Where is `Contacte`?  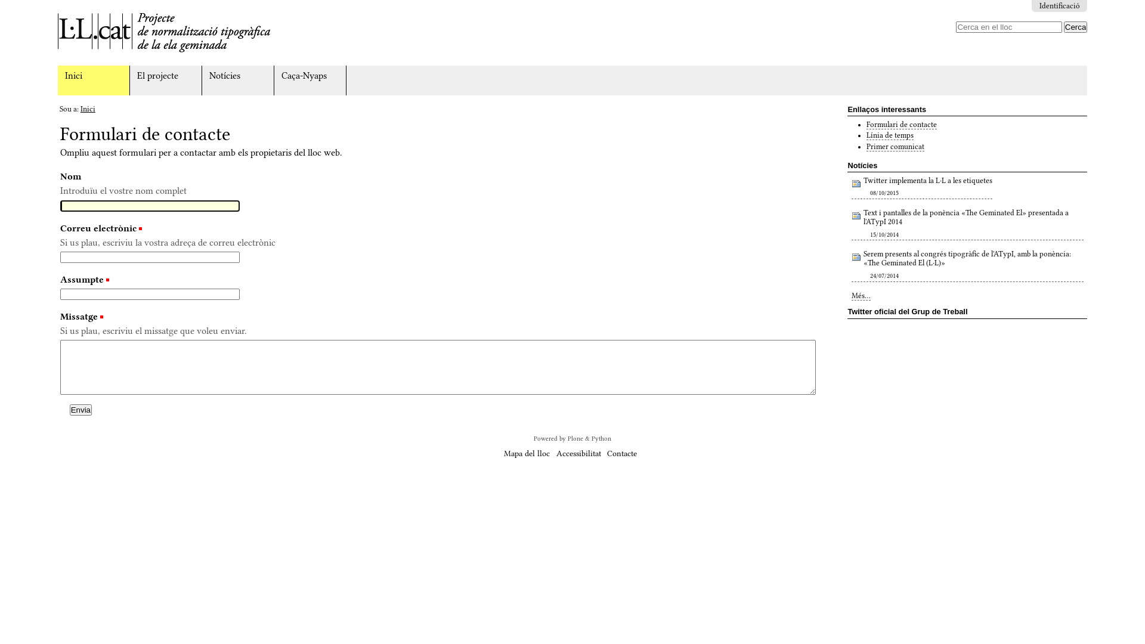 Contacte is located at coordinates (621, 453).